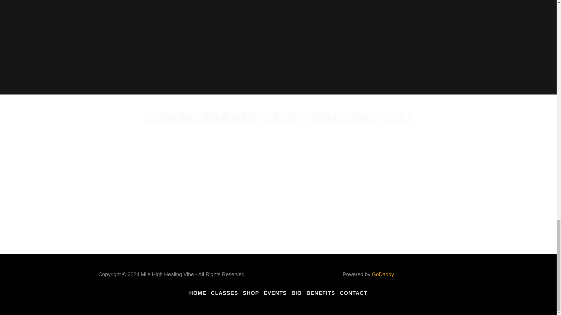  What do you see at coordinates (275, 293) in the screenshot?
I see `EVENTS` at bounding box center [275, 293].